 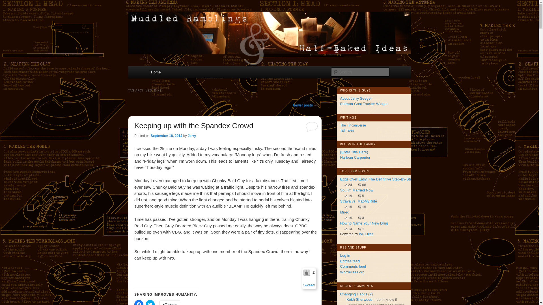 I want to click on More, so click(x=170, y=303).